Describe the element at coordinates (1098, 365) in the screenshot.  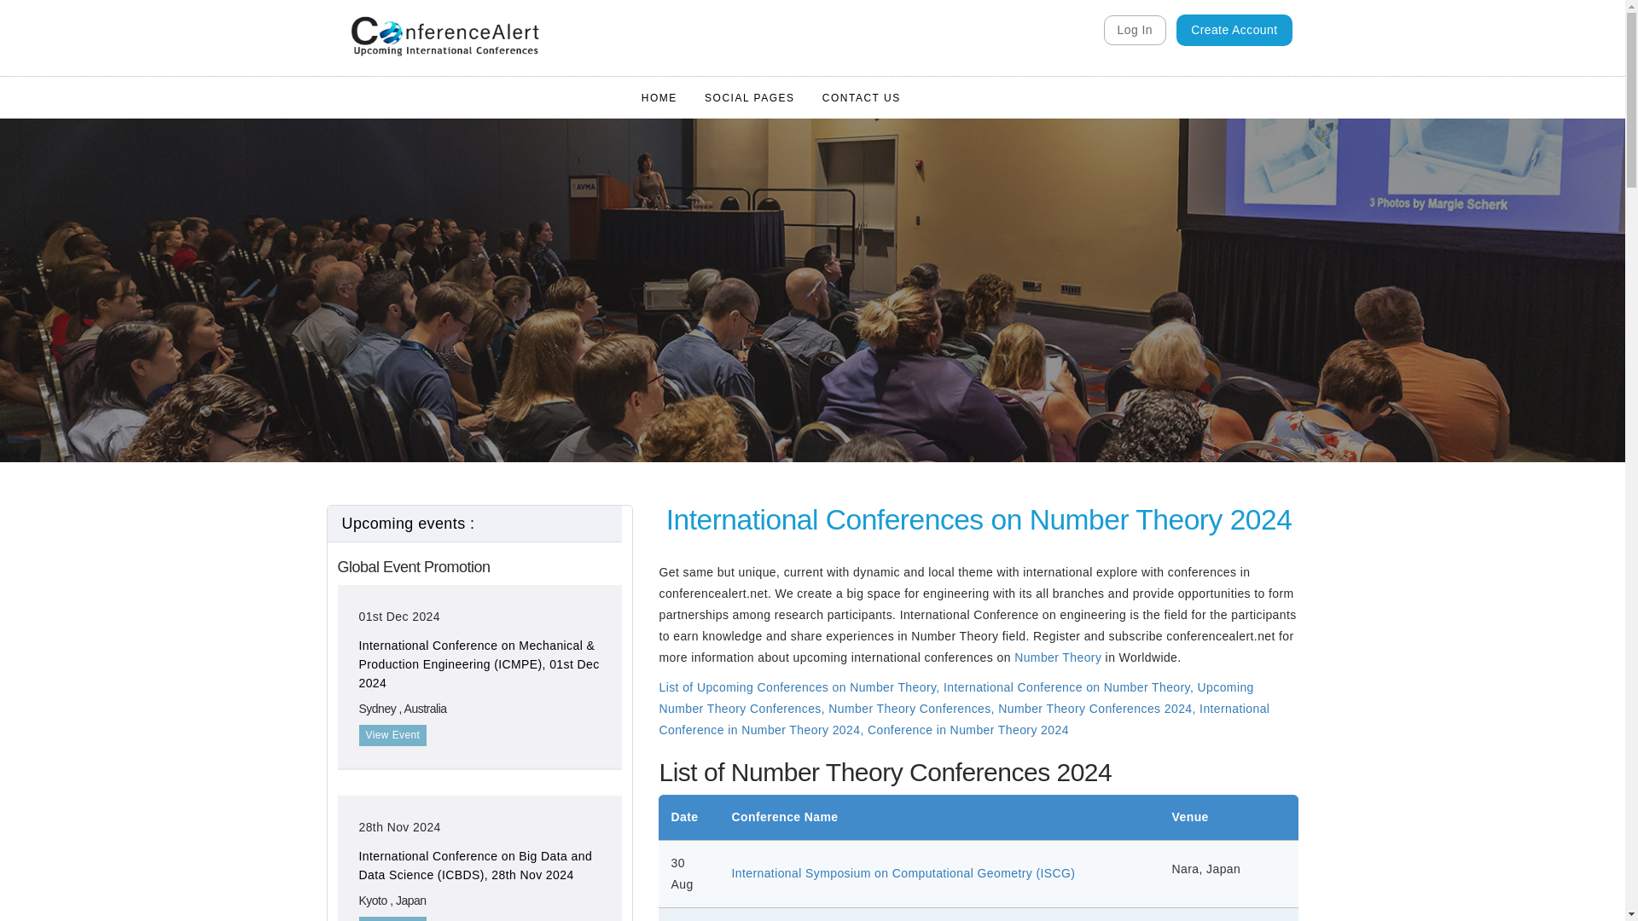
I see `Number Theory Conferences 2024,` at that location.